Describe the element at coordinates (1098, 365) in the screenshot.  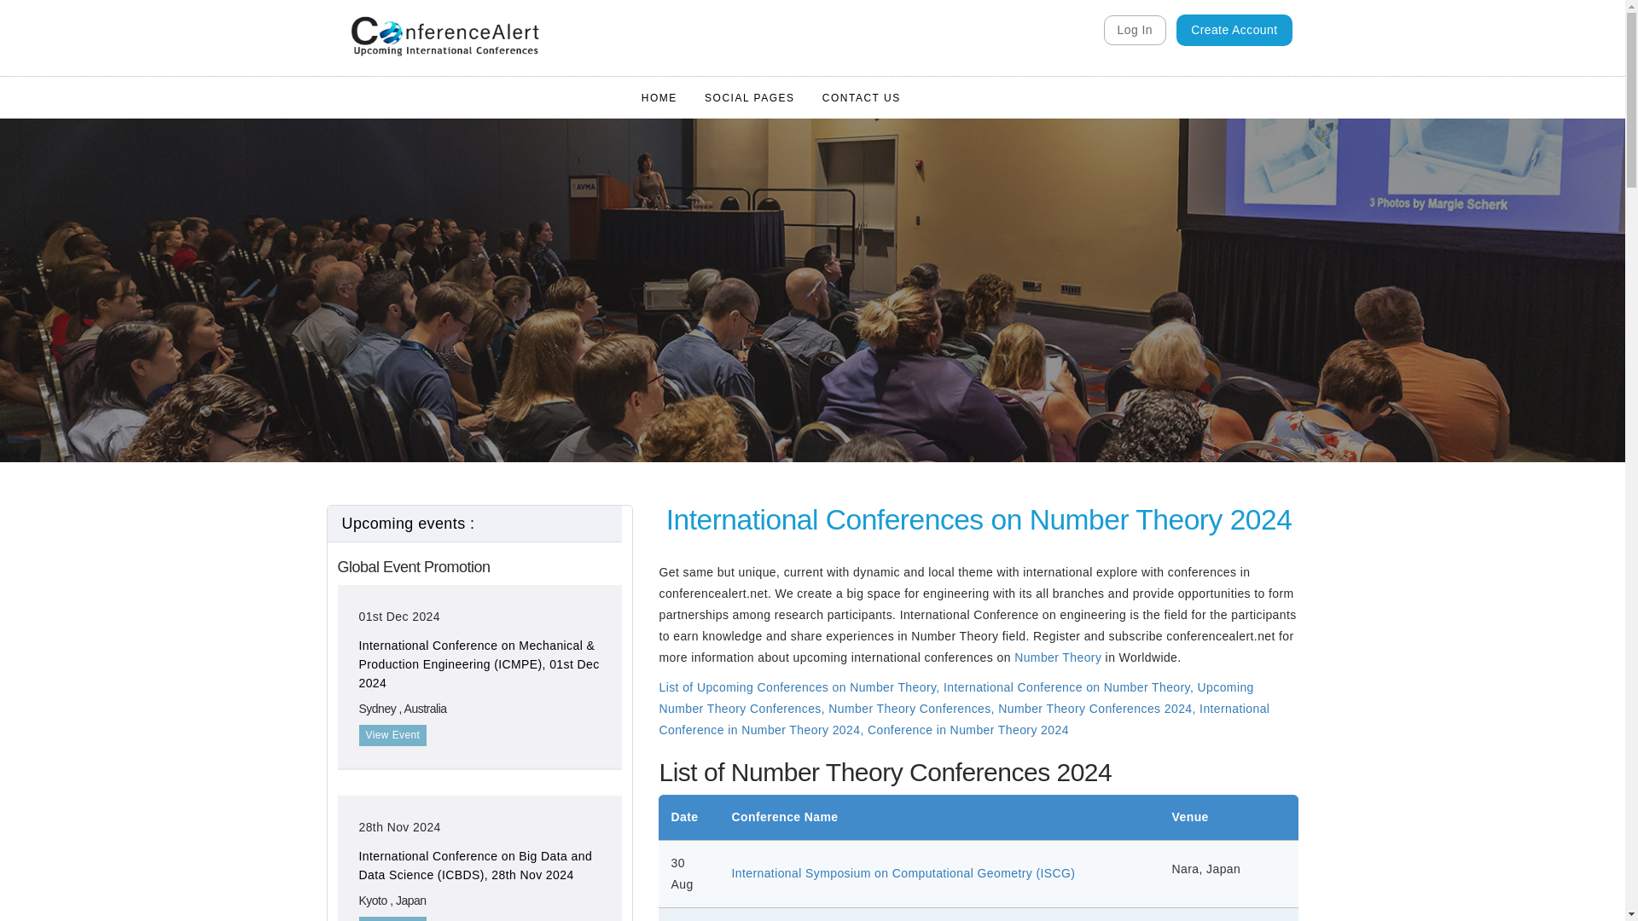
I see `Number Theory Conferences 2024,` at that location.